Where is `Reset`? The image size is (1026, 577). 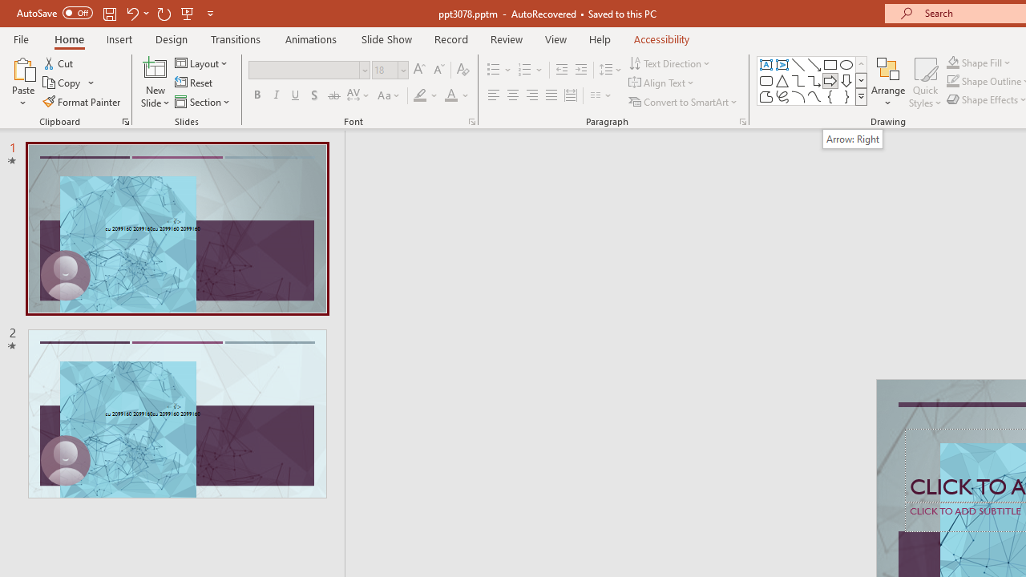
Reset is located at coordinates (195, 83).